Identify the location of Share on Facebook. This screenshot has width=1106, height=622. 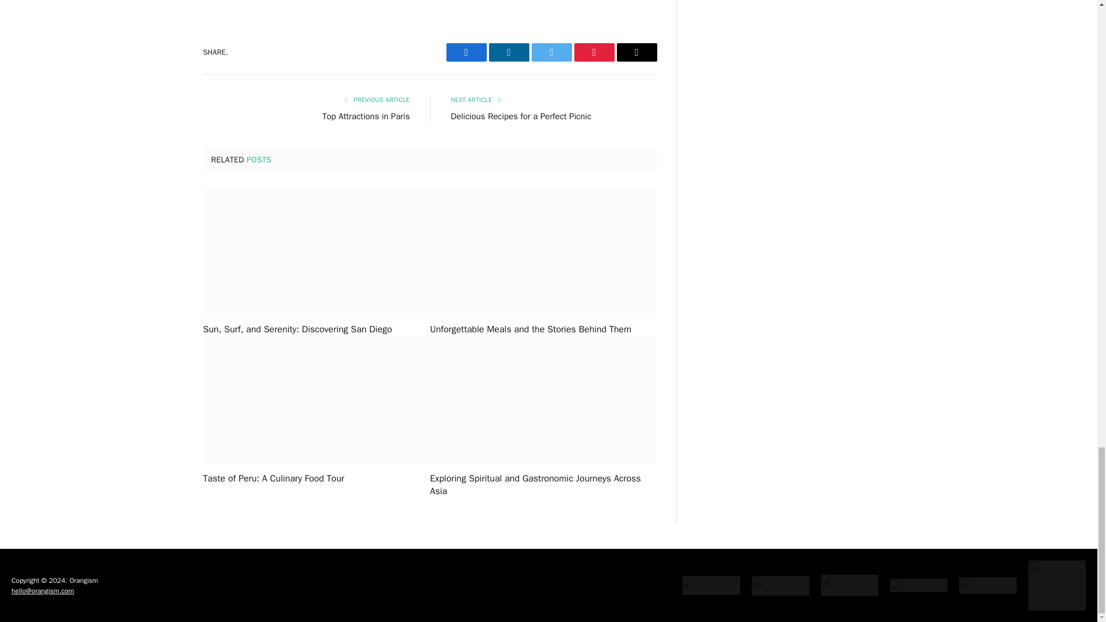
(465, 52).